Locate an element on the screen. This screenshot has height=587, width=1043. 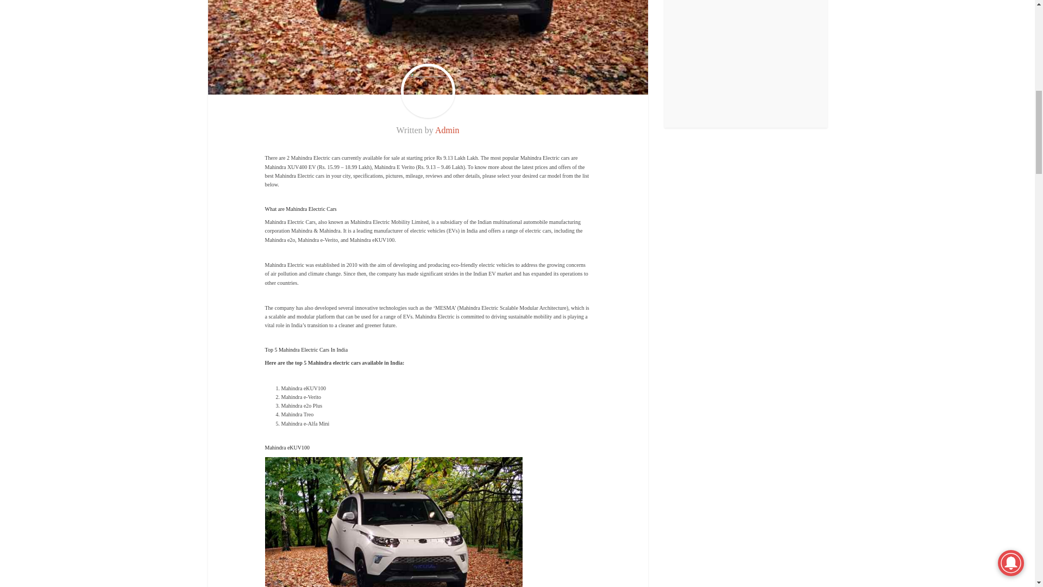
Admin is located at coordinates (447, 130).